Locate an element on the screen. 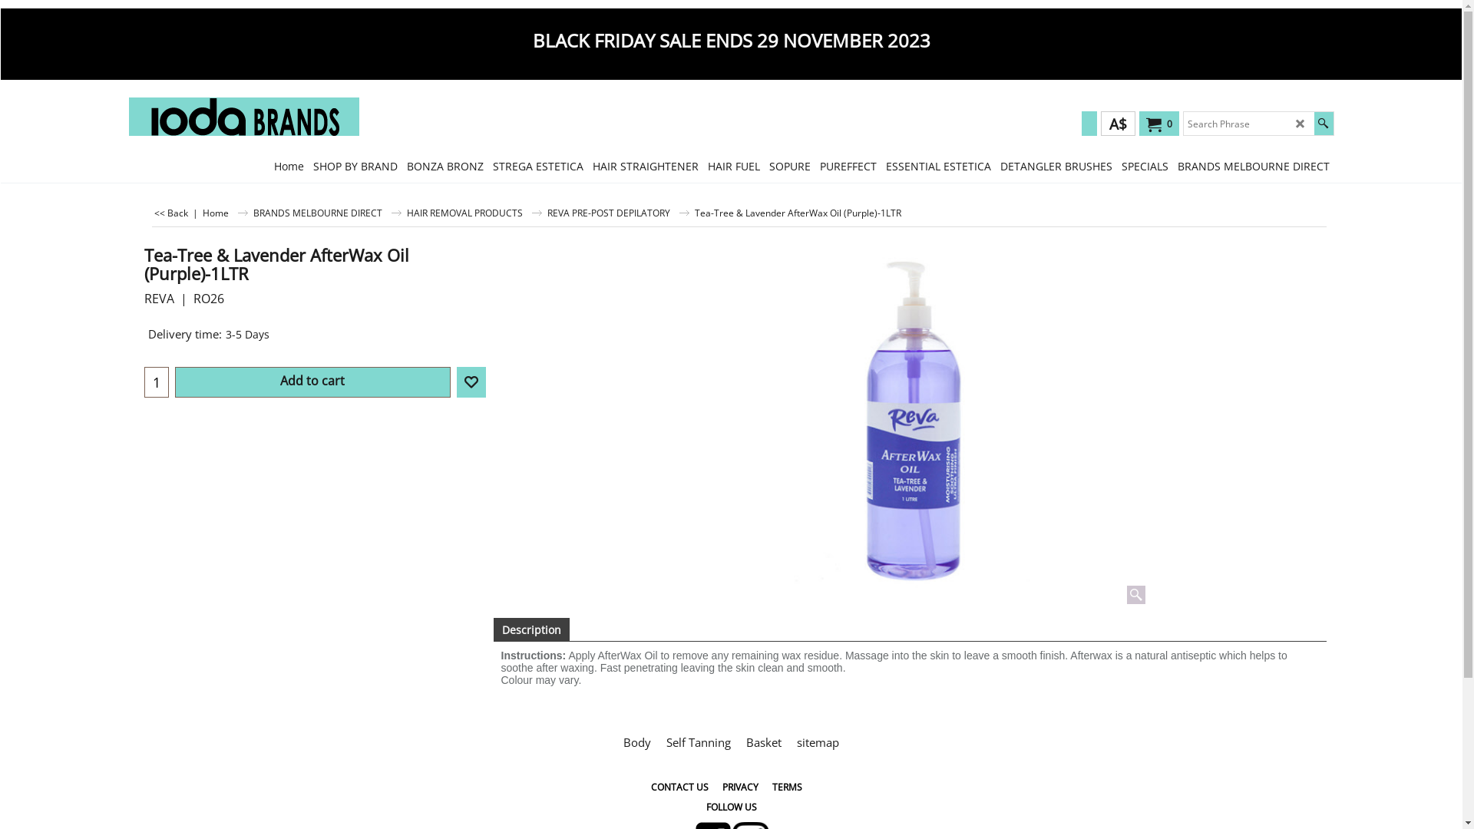 Image resolution: width=1474 pixels, height=829 pixels. BRANDS MELBOURNE DIRECT is located at coordinates (327, 213).